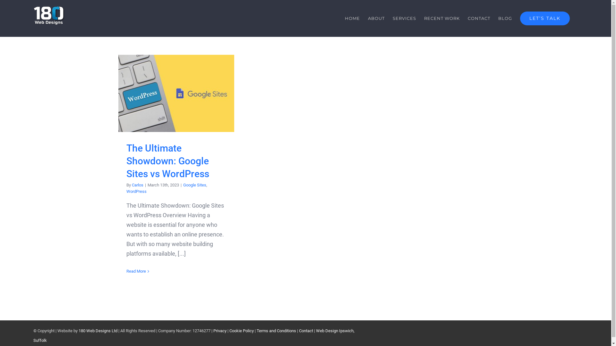 The image size is (616, 346). Describe the element at coordinates (194, 336) in the screenshot. I see `Web Design Ipswich, Suffolk` at that location.